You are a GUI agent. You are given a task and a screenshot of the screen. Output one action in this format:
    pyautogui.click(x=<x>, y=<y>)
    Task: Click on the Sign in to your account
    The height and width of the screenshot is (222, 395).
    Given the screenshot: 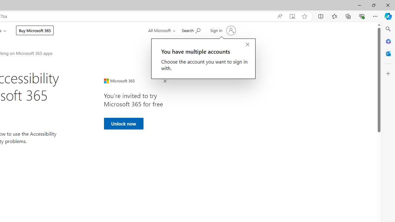 What is the action you would take?
    pyautogui.click(x=222, y=30)
    